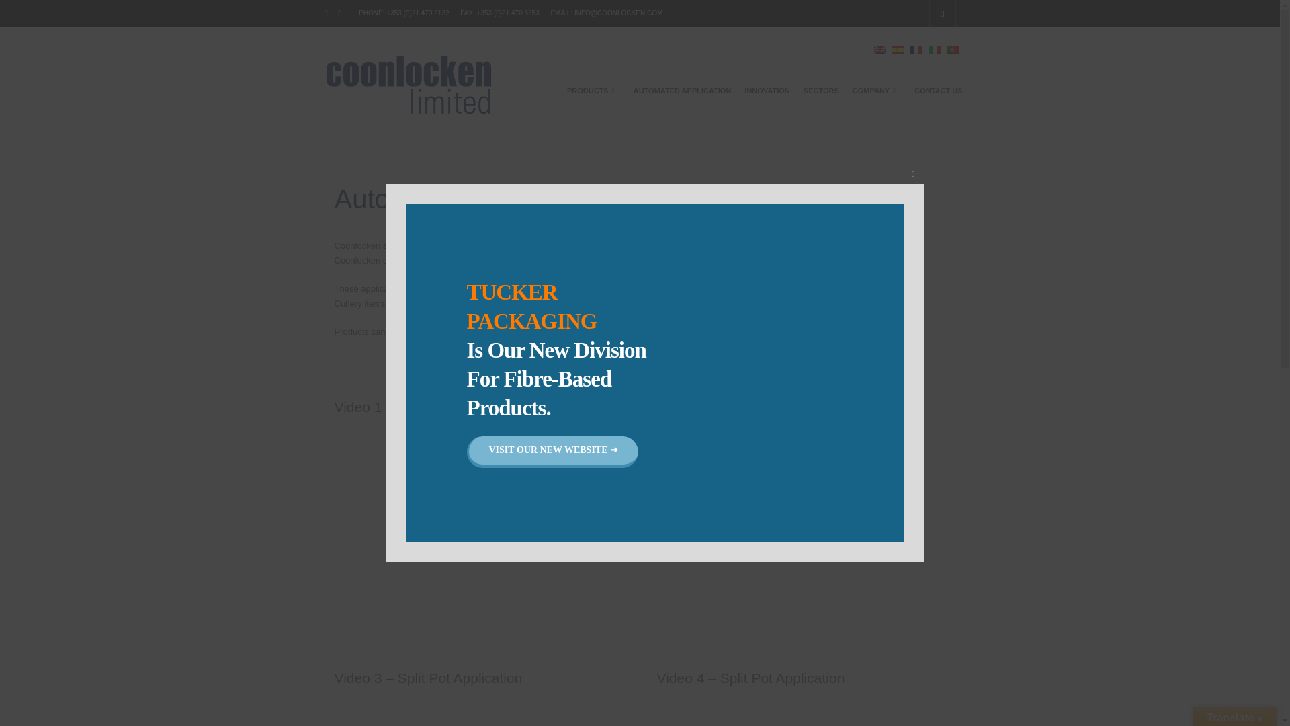 This screenshot has height=726, width=1290. I want to click on Top Application, so click(808, 538).